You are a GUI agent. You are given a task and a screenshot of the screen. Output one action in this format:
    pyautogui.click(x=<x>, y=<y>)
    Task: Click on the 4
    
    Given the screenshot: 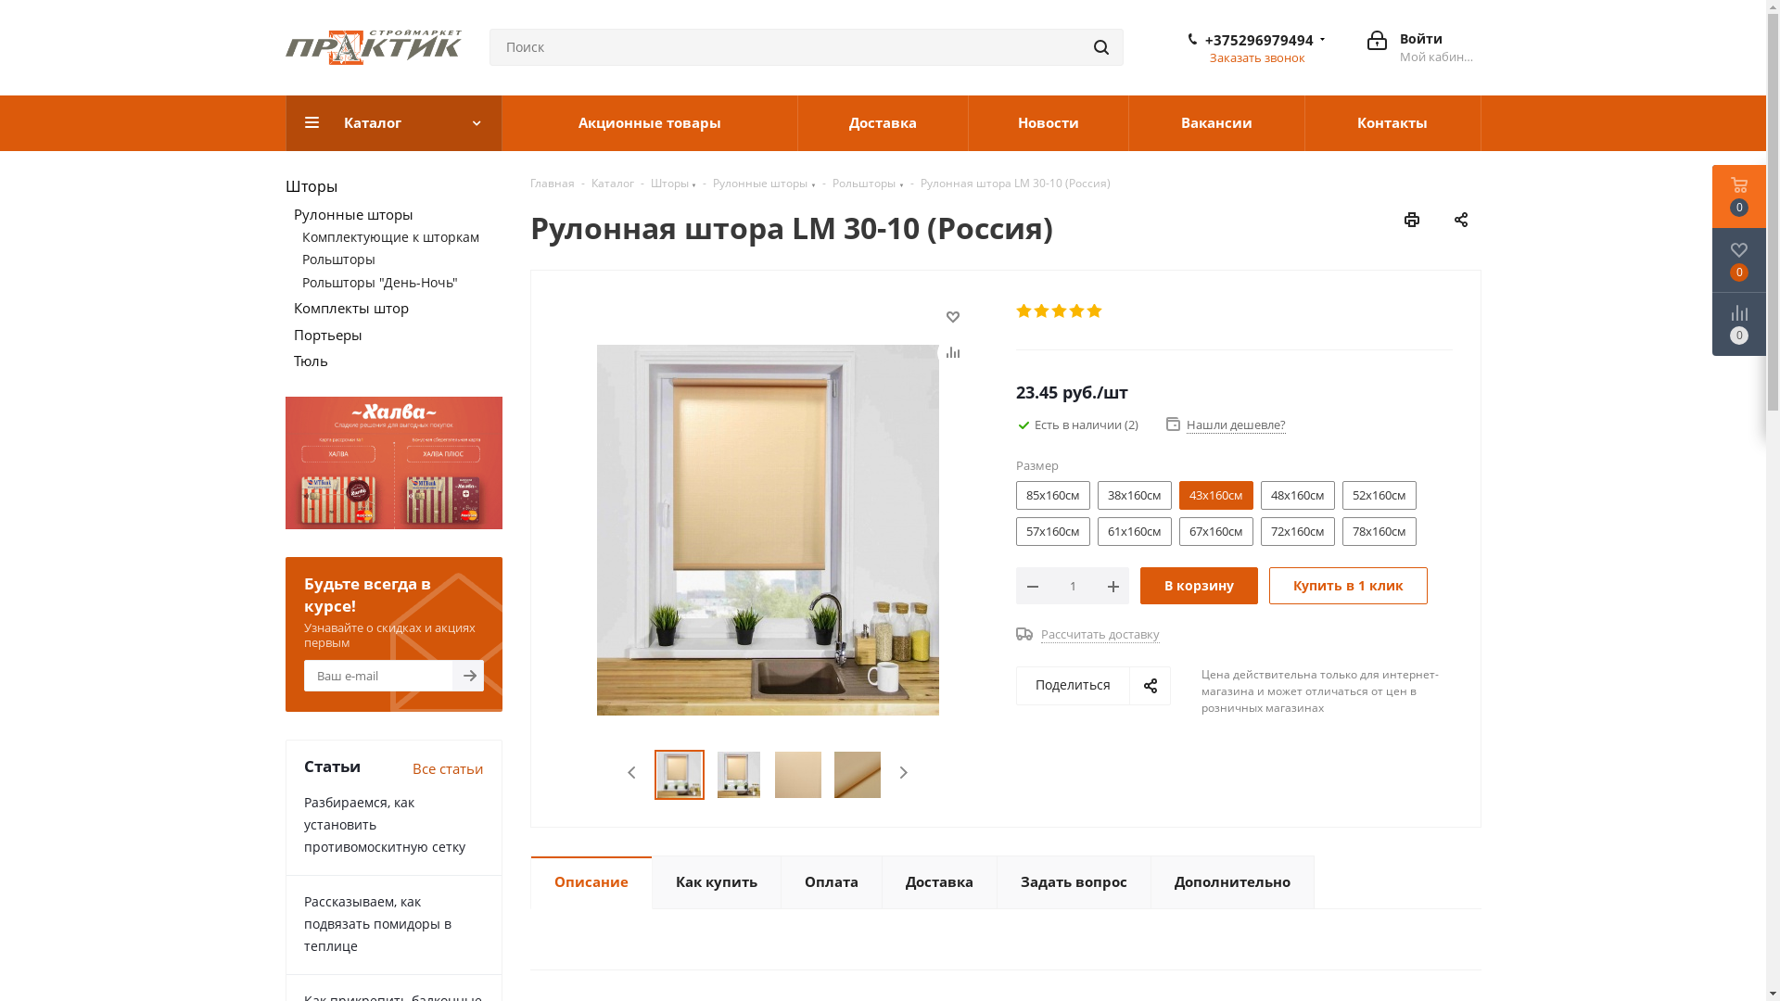 What is the action you would take?
    pyautogui.click(x=1077, y=311)
    